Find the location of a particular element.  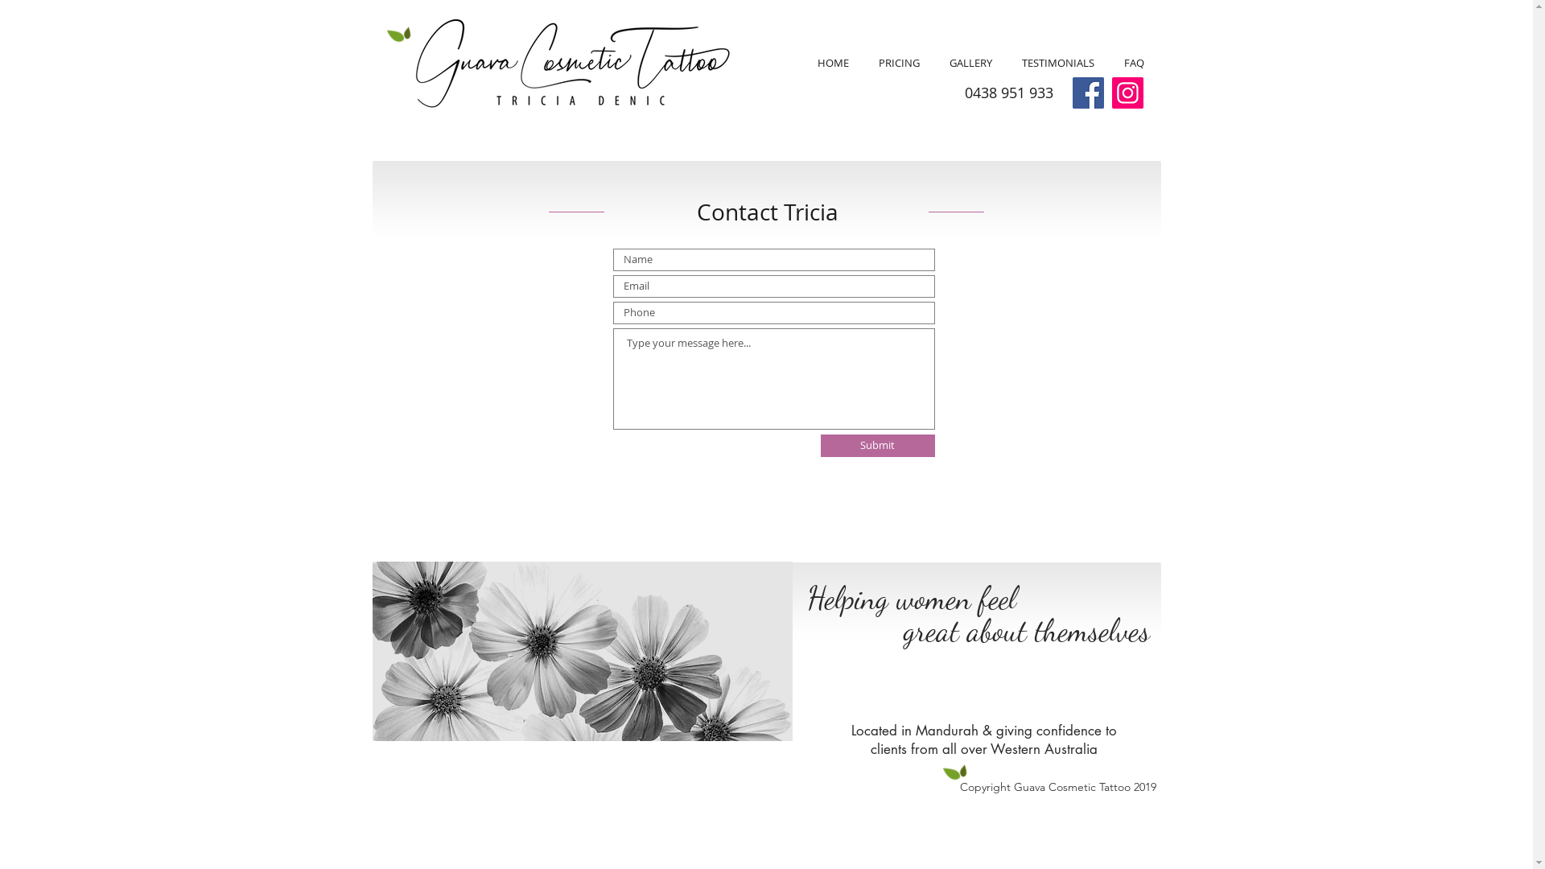

TESTIMONIALS is located at coordinates (1059, 63).